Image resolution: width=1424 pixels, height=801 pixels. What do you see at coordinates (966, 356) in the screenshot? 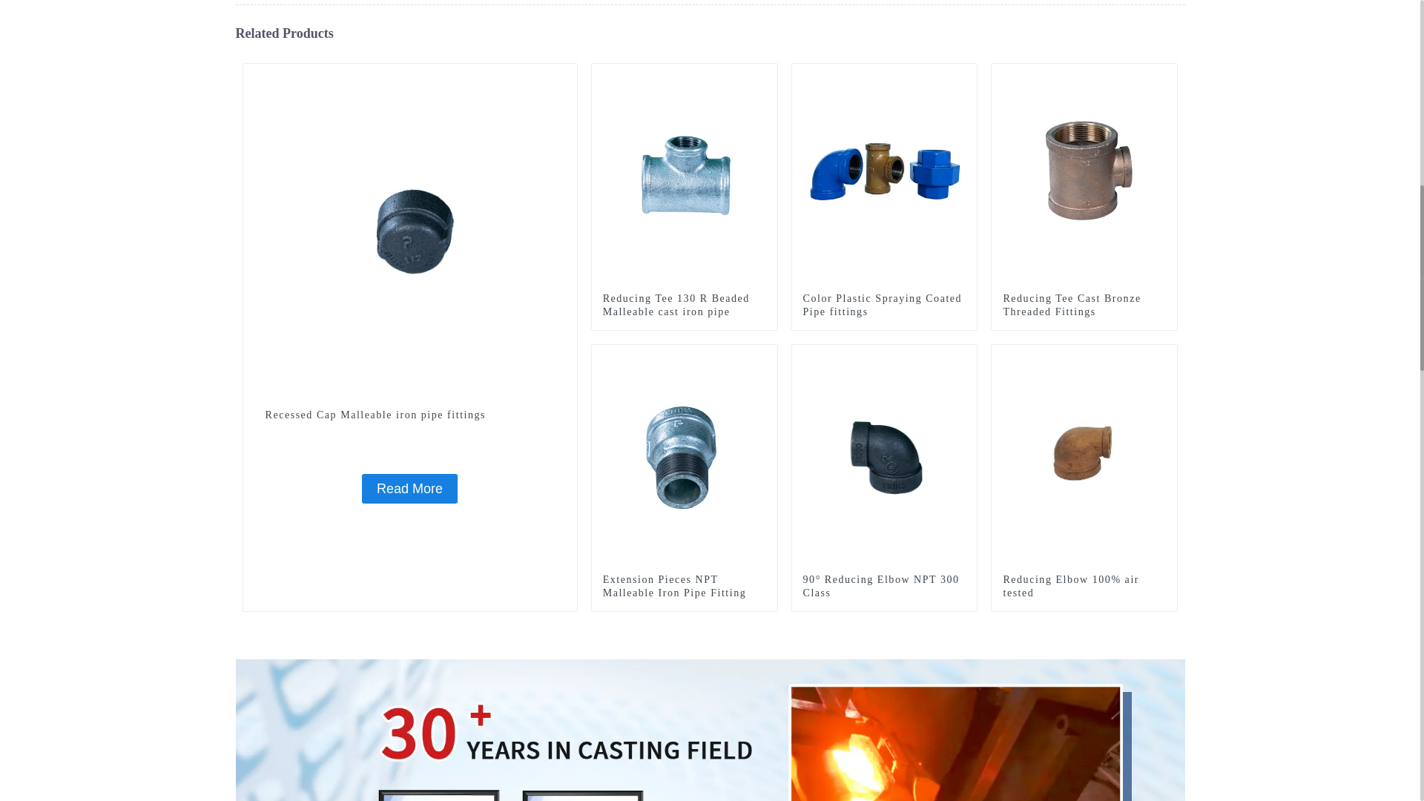
I see `63-1` at bounding box center [966, 356].